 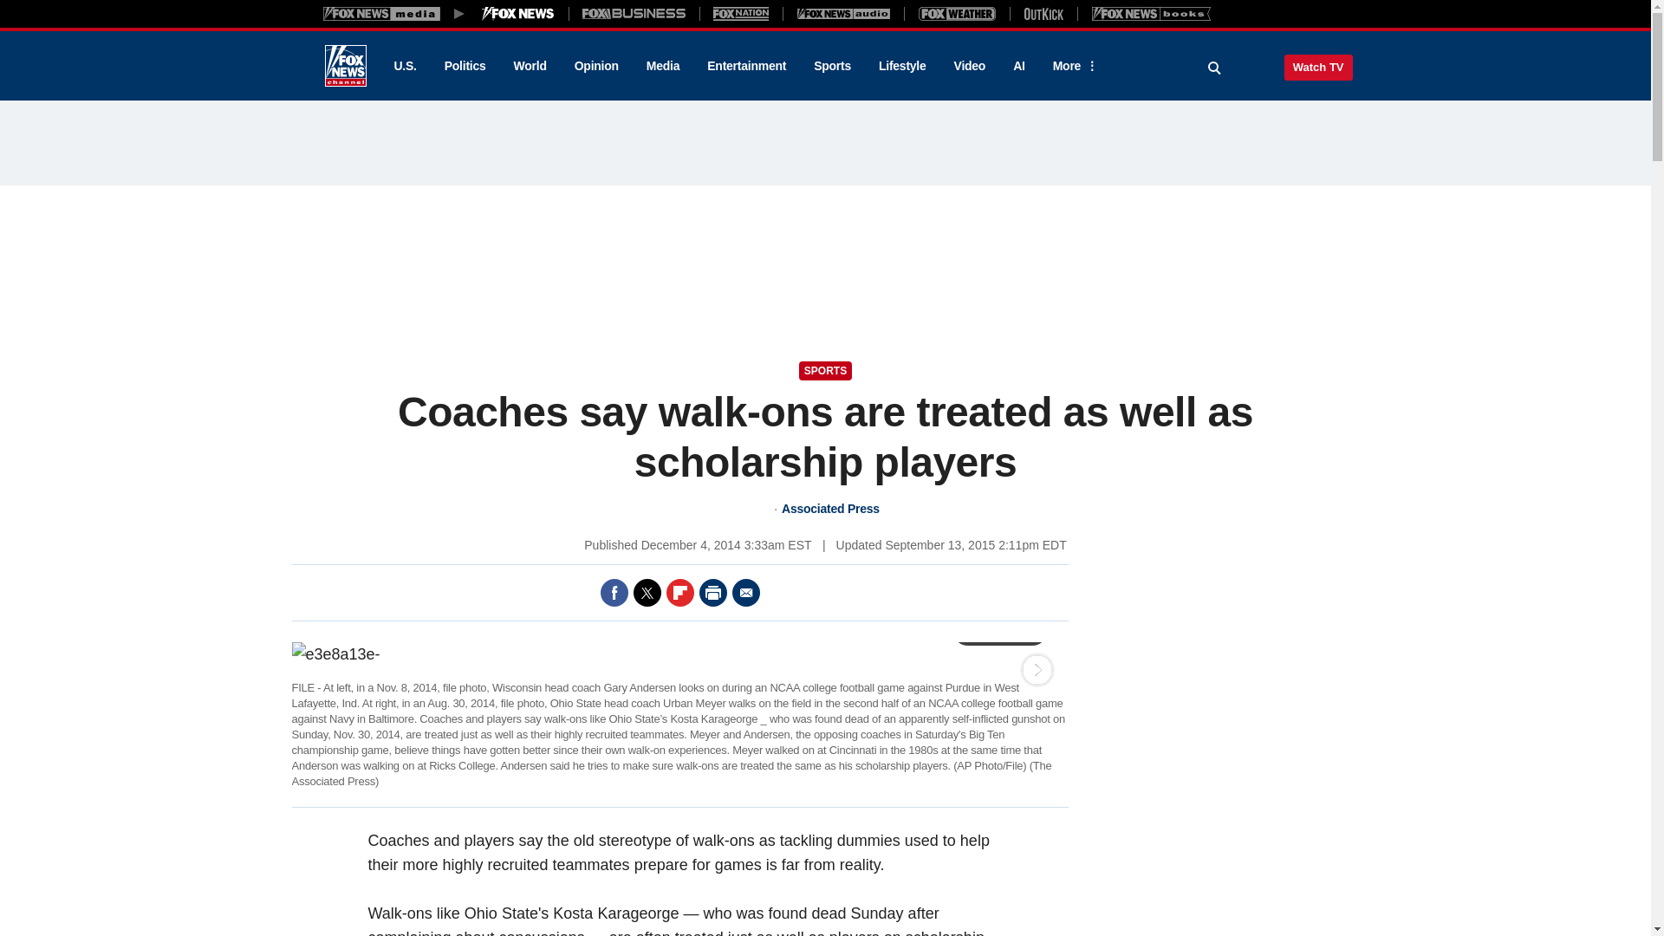 I want to click on AI, so click(x=1019, y=66).